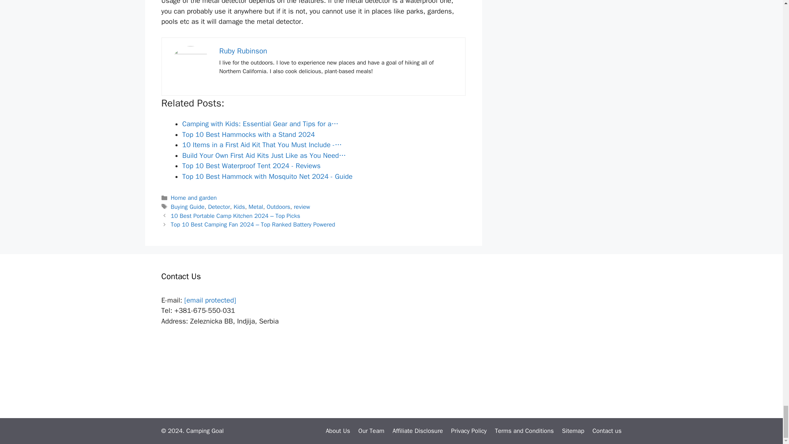 This screenshot has height=444, width=789. What do you see at coordinates (302, 206) in the screenshot?
I see `review` at bounding box center [302, 206].